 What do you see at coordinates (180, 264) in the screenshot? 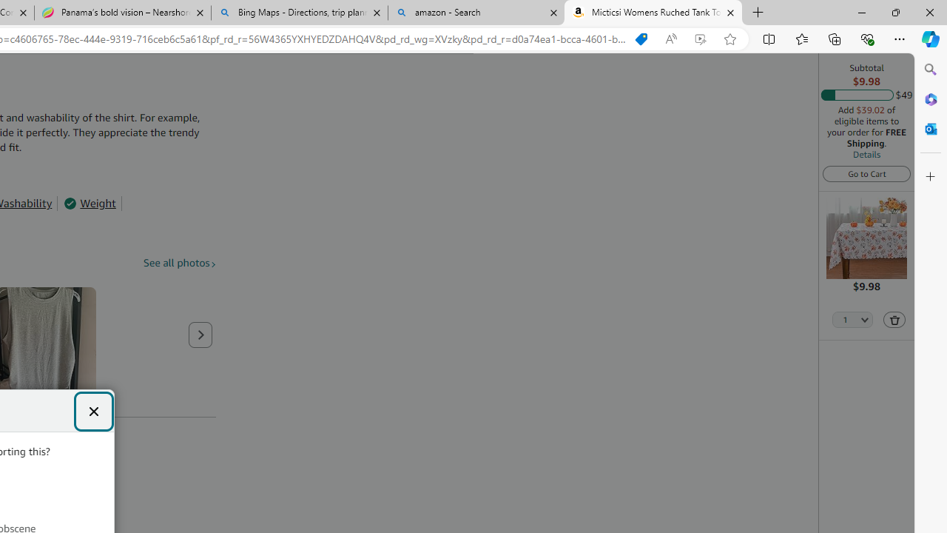
I see `See all photos` at bounding box center [180, 264].